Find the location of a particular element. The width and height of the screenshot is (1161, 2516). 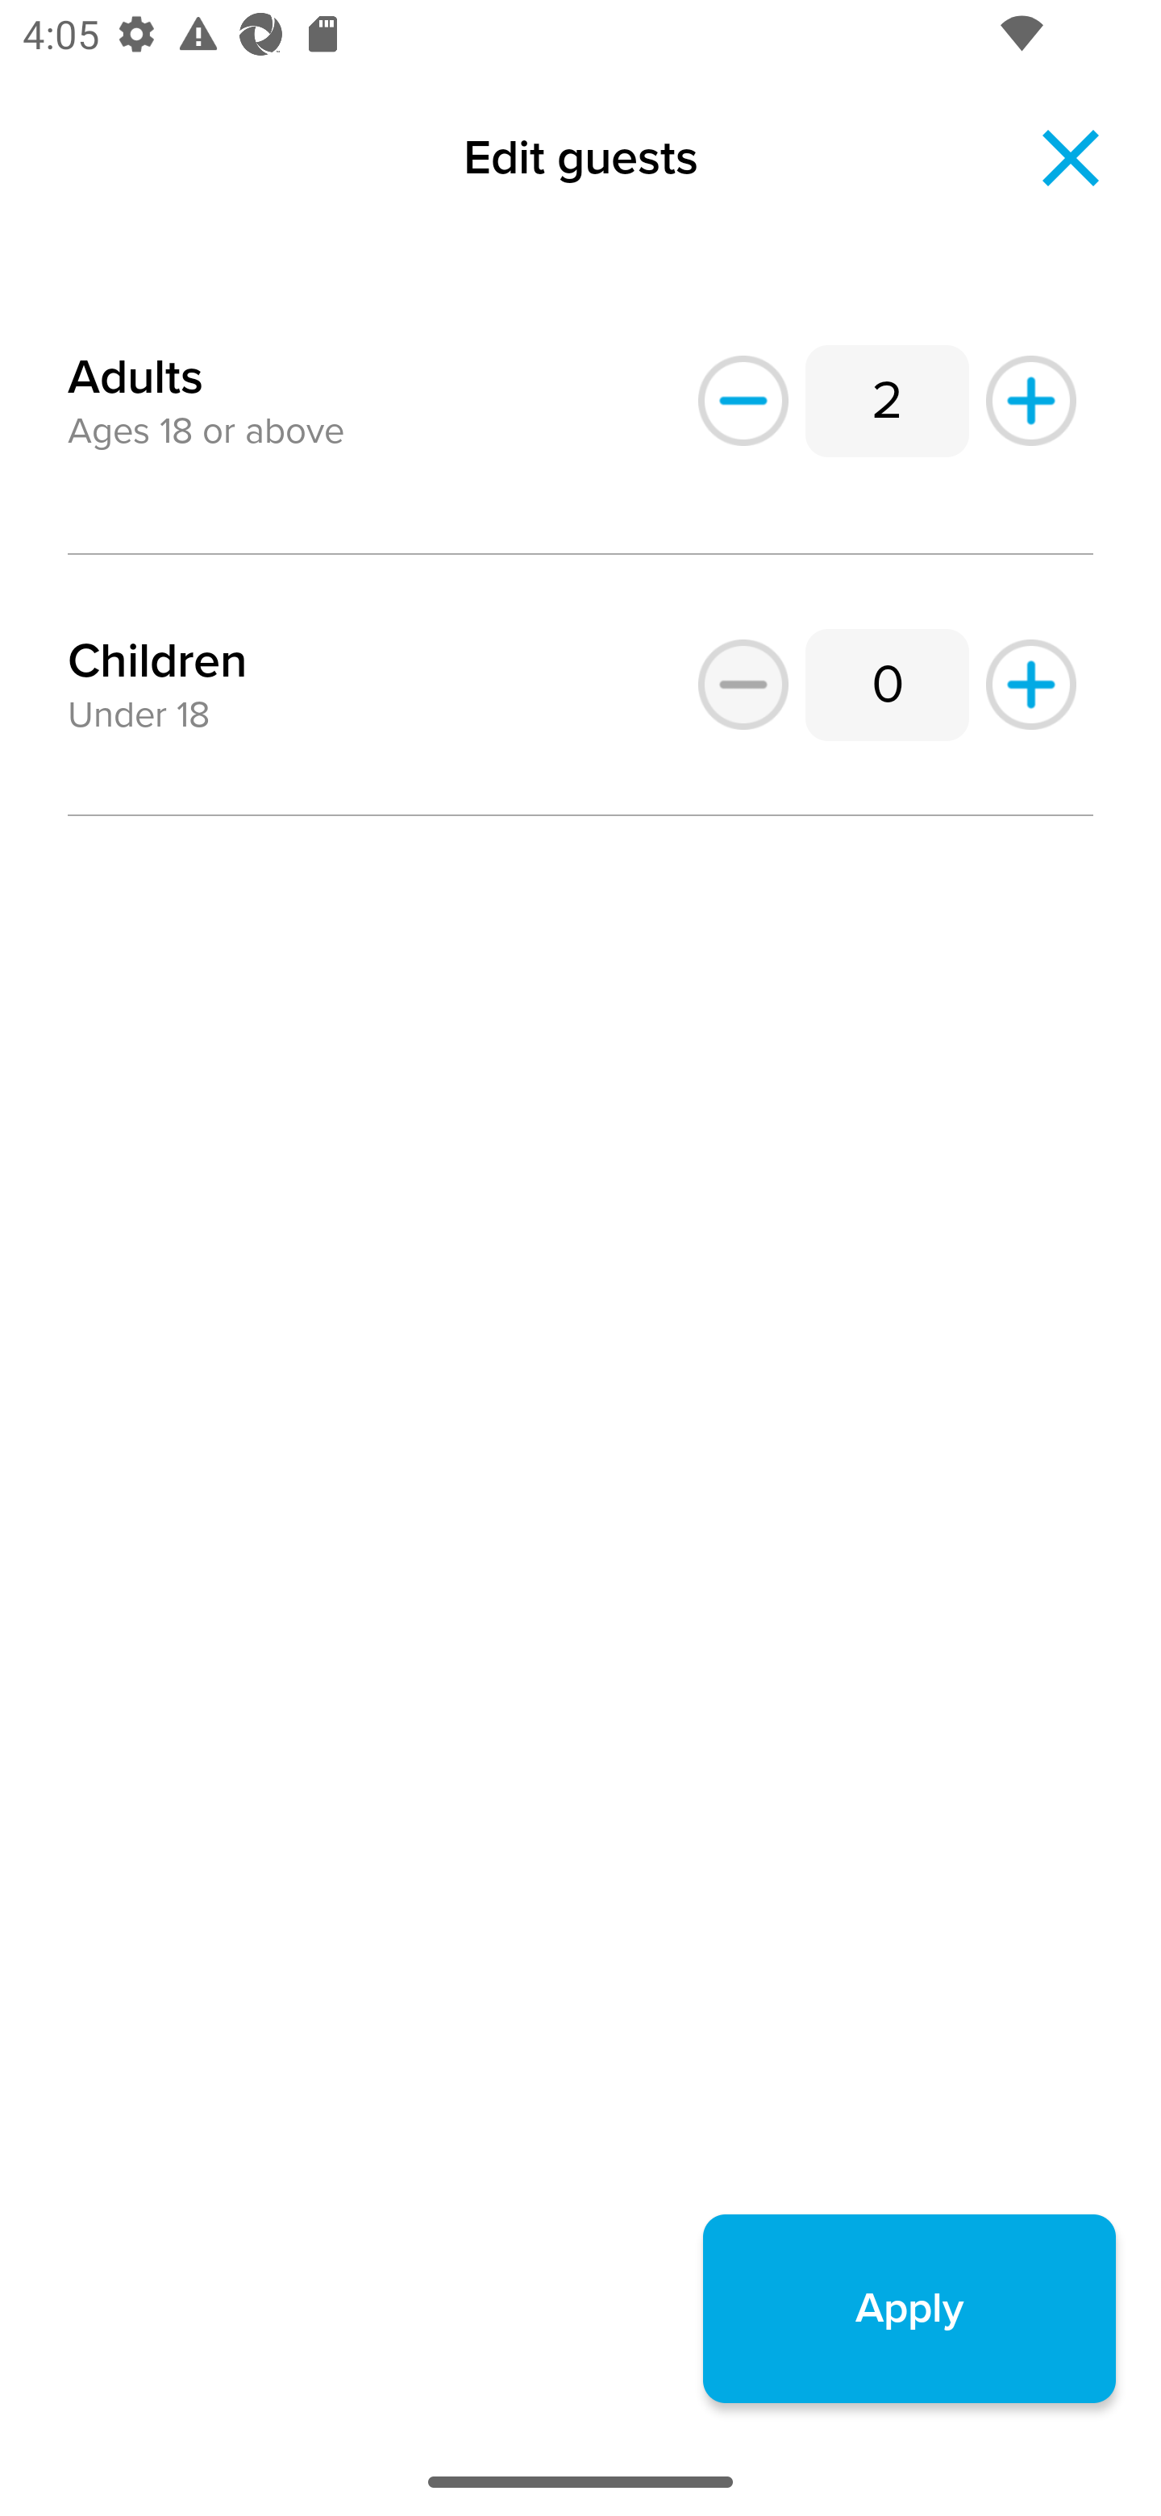

Adults is located at coordinates (135, 358).